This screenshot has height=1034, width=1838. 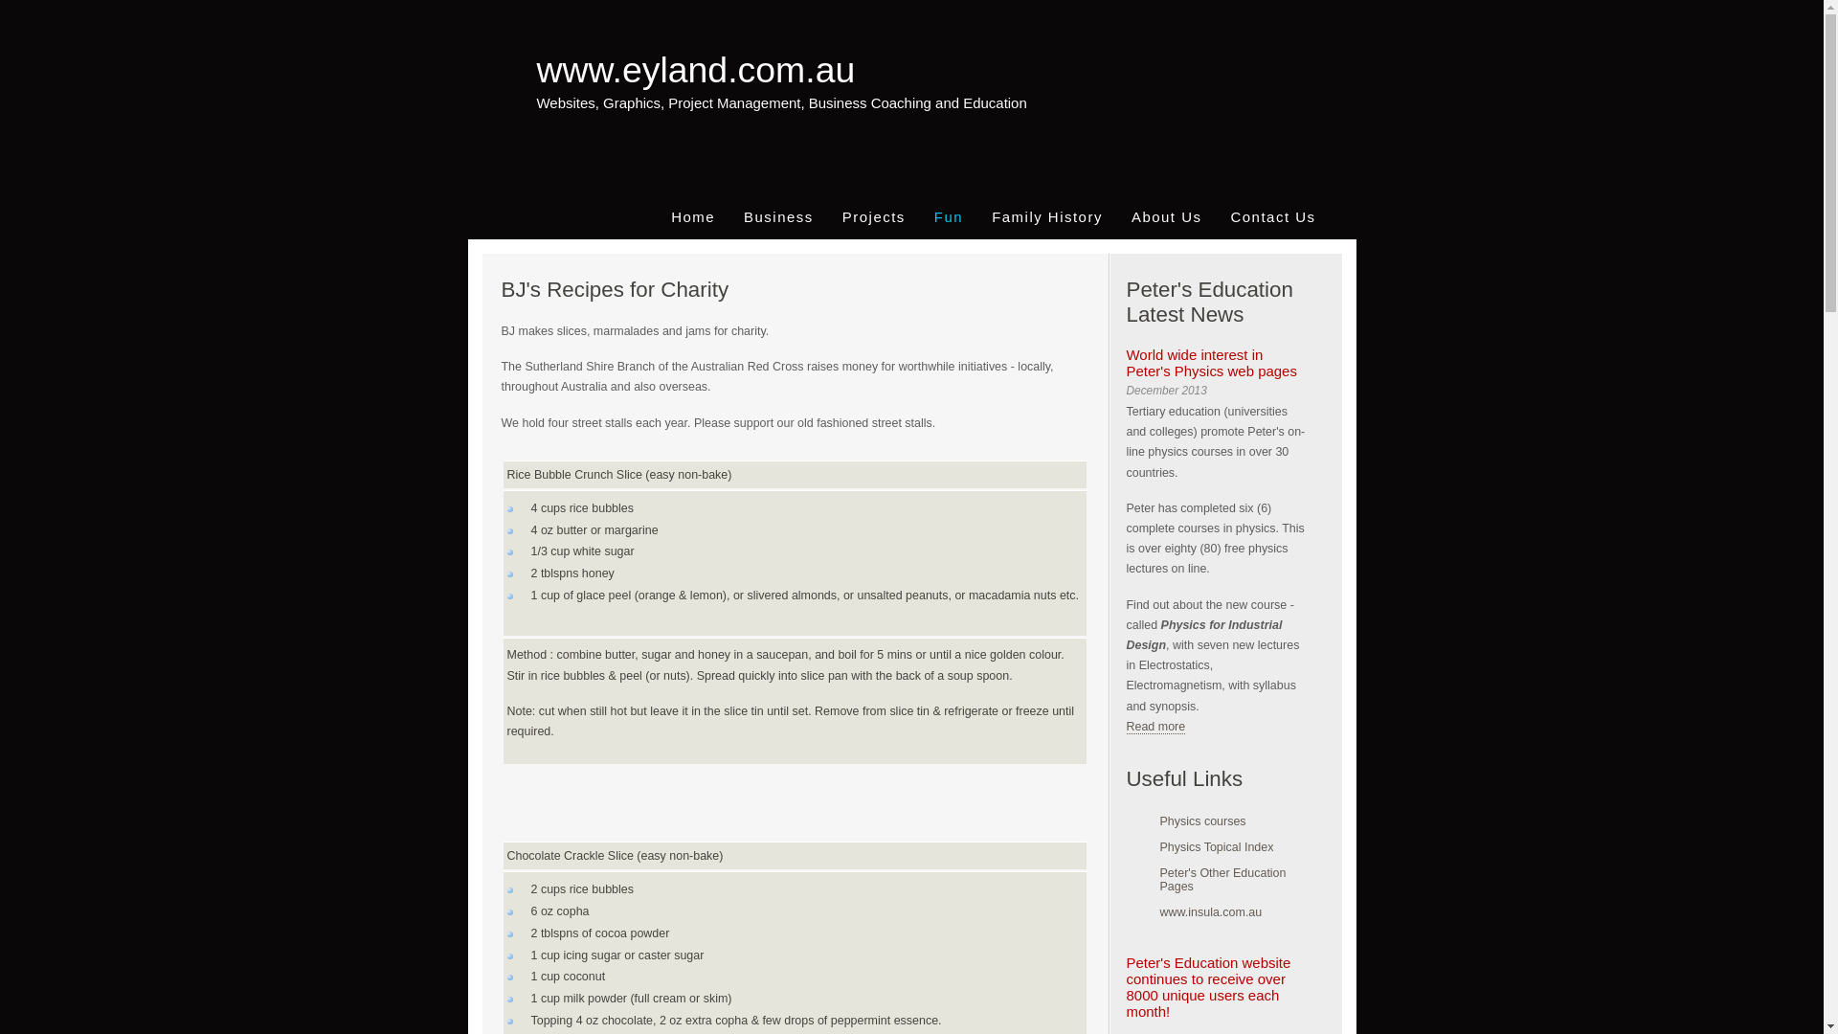 I want to click on Projects, so click(x=874, y=216).